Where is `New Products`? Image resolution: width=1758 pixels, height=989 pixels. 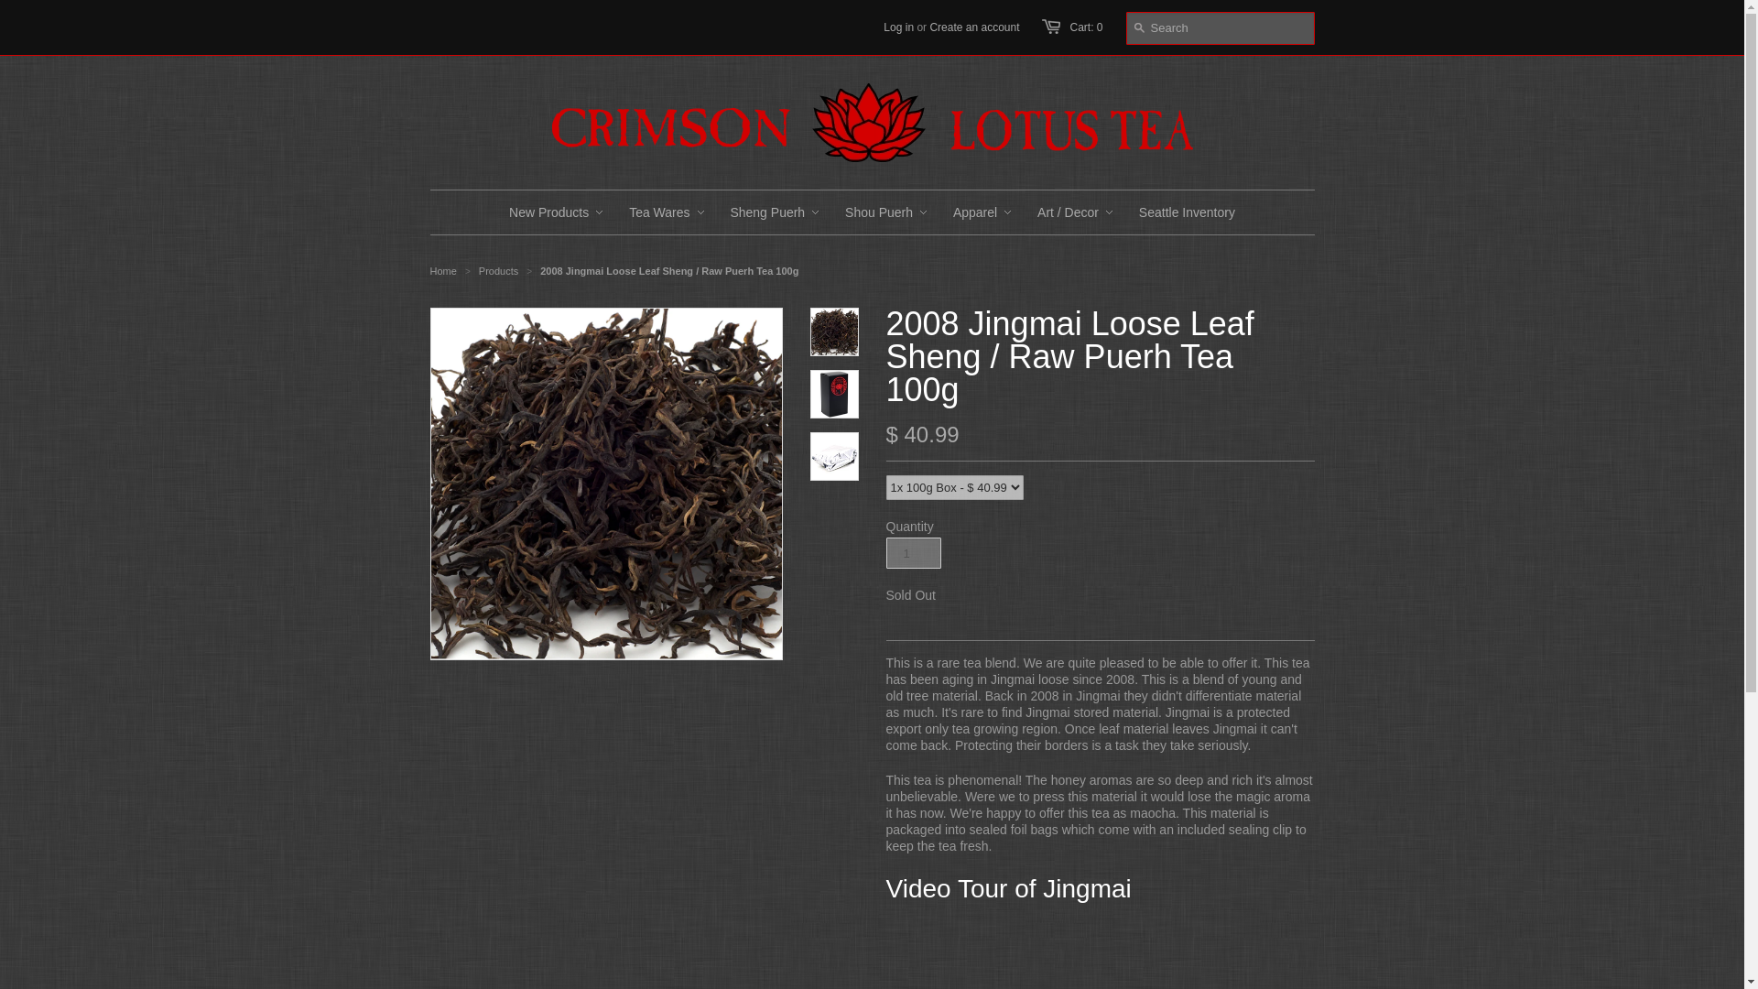 New Products is located at coordinates (549, 212).